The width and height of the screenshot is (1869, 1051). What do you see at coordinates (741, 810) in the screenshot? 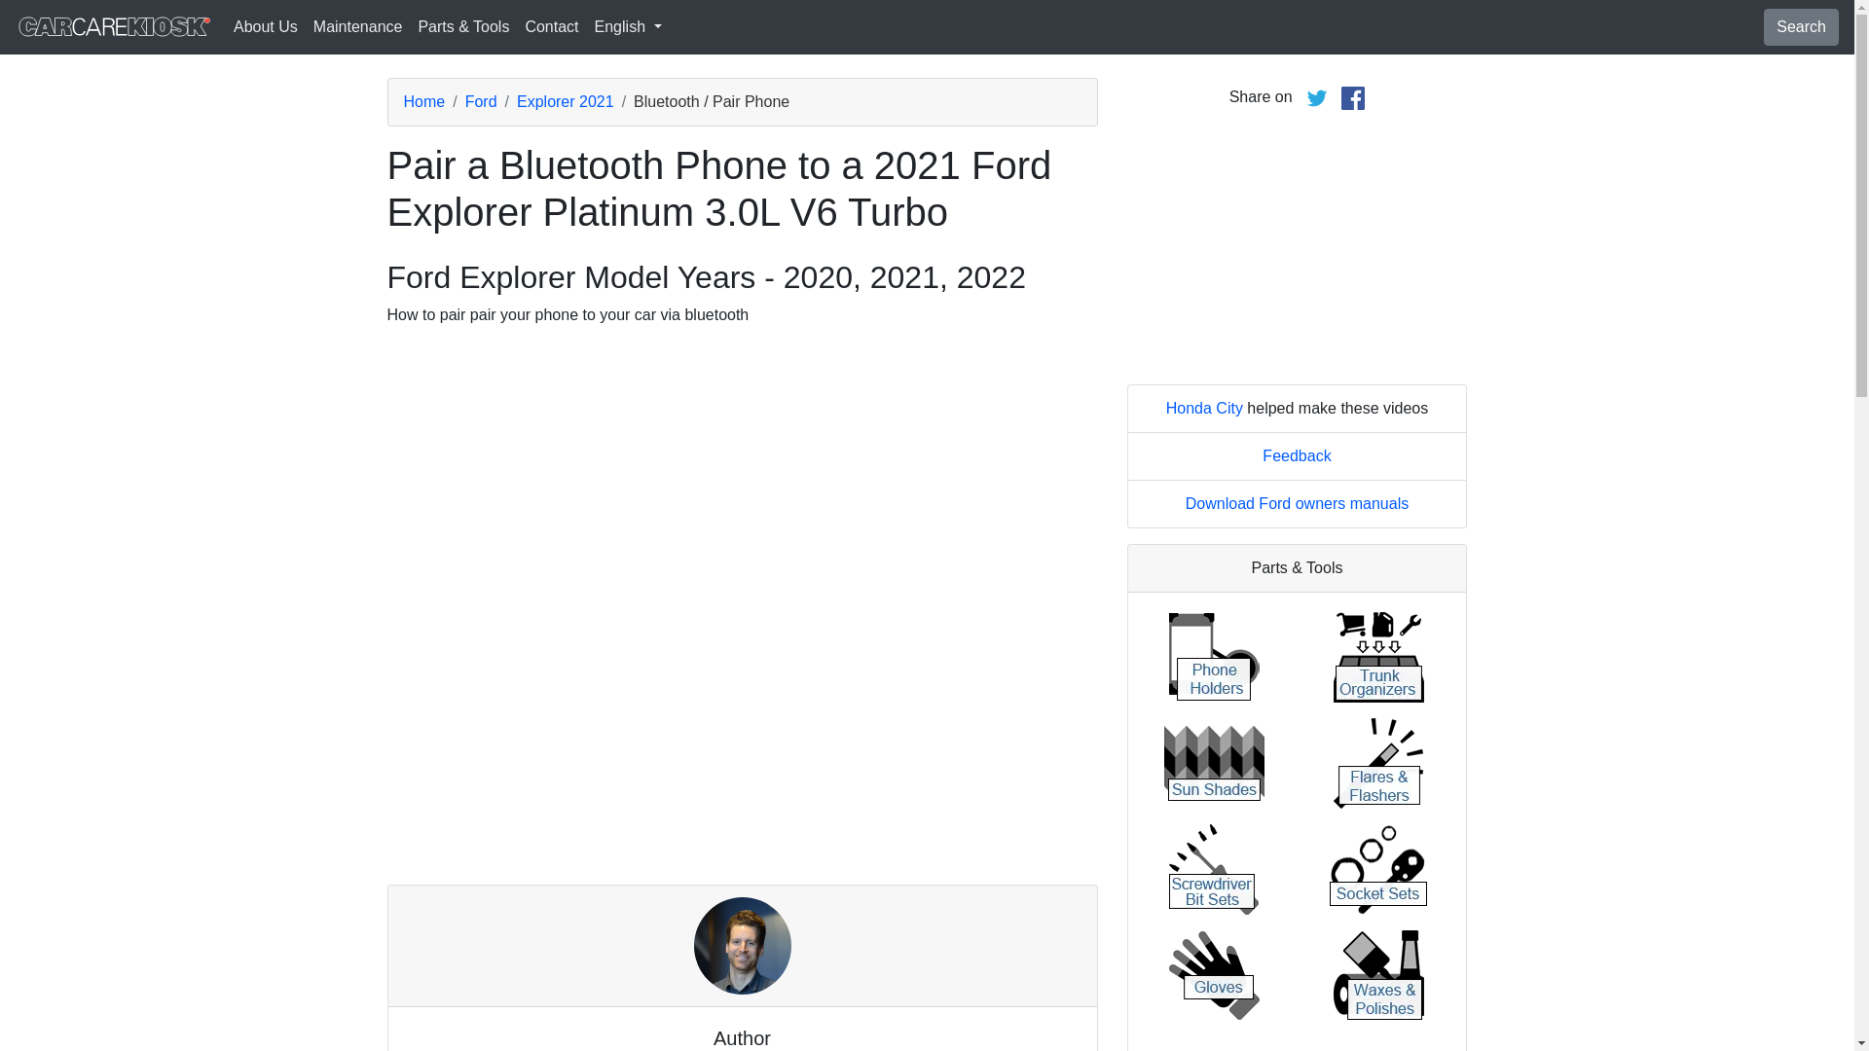
I see `3rd party ad content` at bounding box center [741, 810].